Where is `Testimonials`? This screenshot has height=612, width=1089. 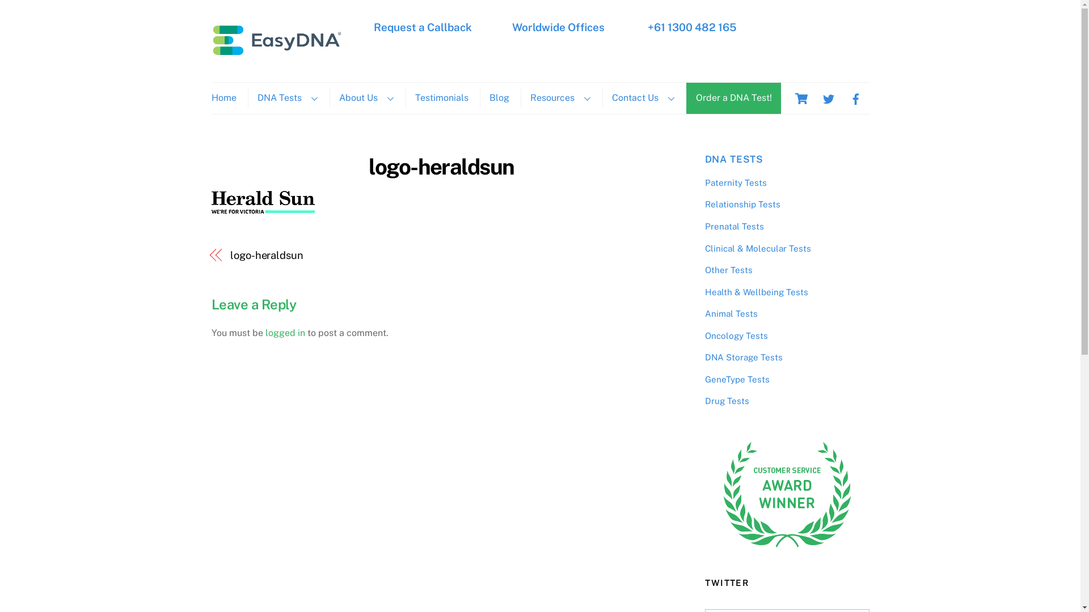 Testimonials is located at coordinates (441, 97).